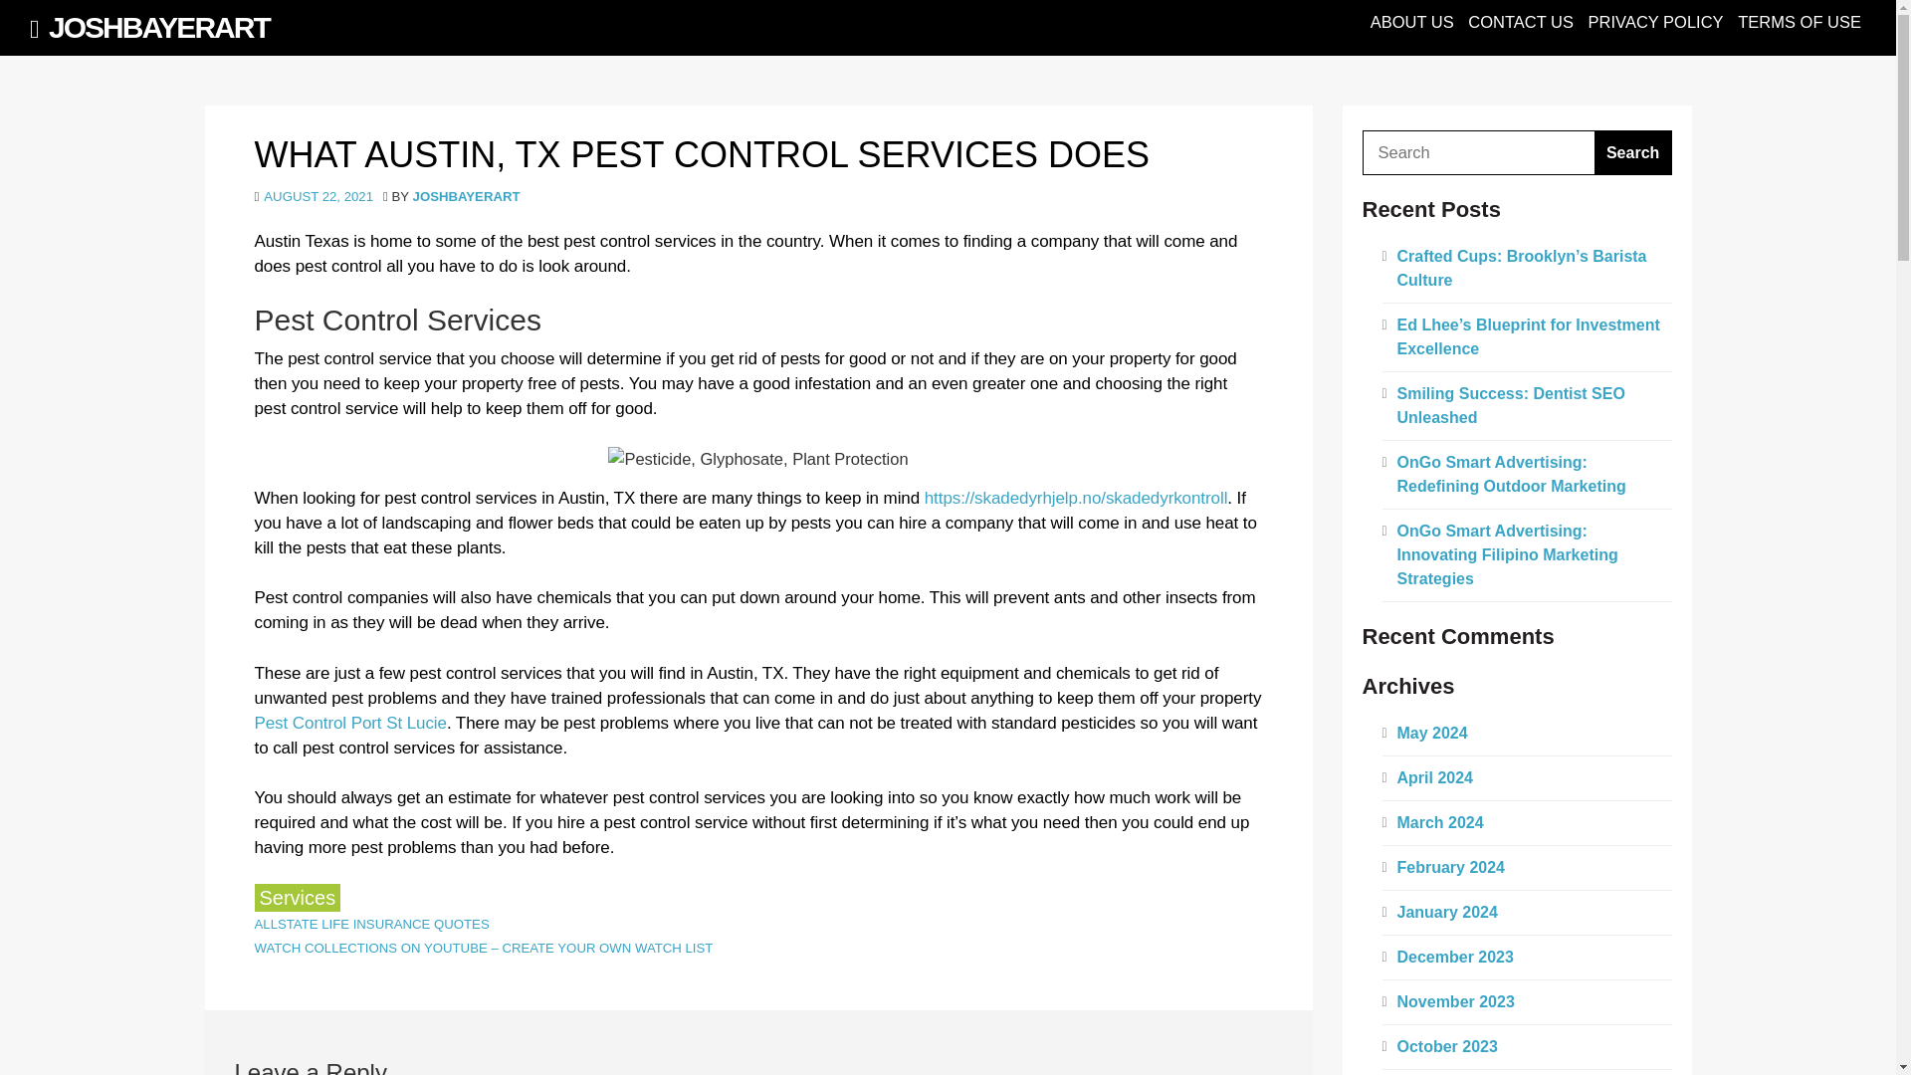 The height and width of the screenshot is (1075, 1911). What do you see at coordinates (1440, 822) in the screenshot?
I see `March 2024` at bounding box center [1440, 822].